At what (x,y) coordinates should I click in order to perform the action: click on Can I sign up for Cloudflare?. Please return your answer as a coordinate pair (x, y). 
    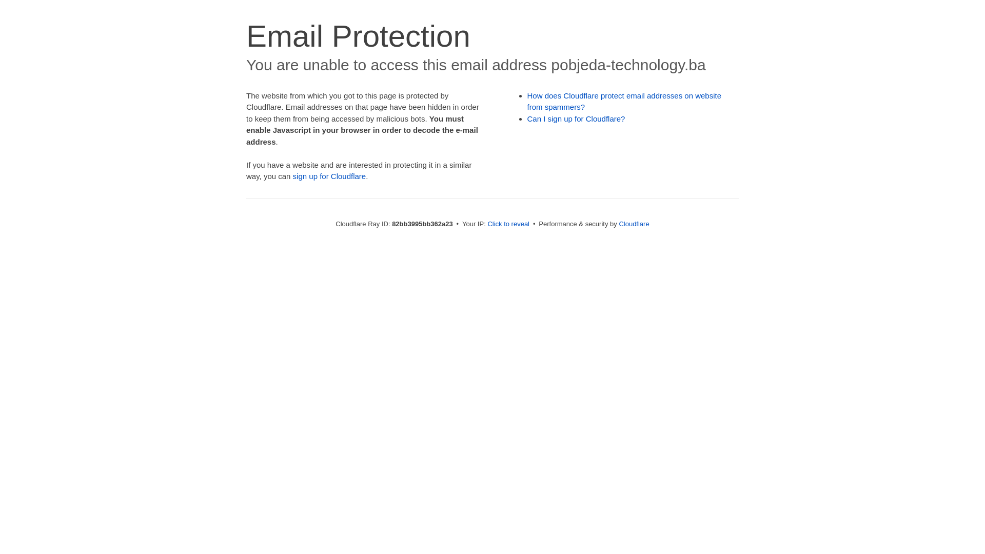
    Looking at the image, I should click on (577, 119).